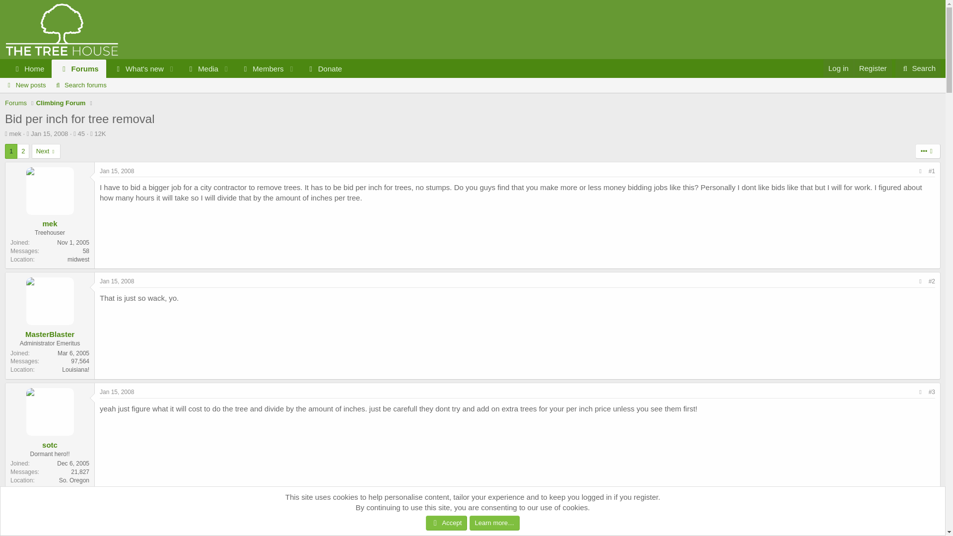  I want to click on Search forums, so click(96, 134).